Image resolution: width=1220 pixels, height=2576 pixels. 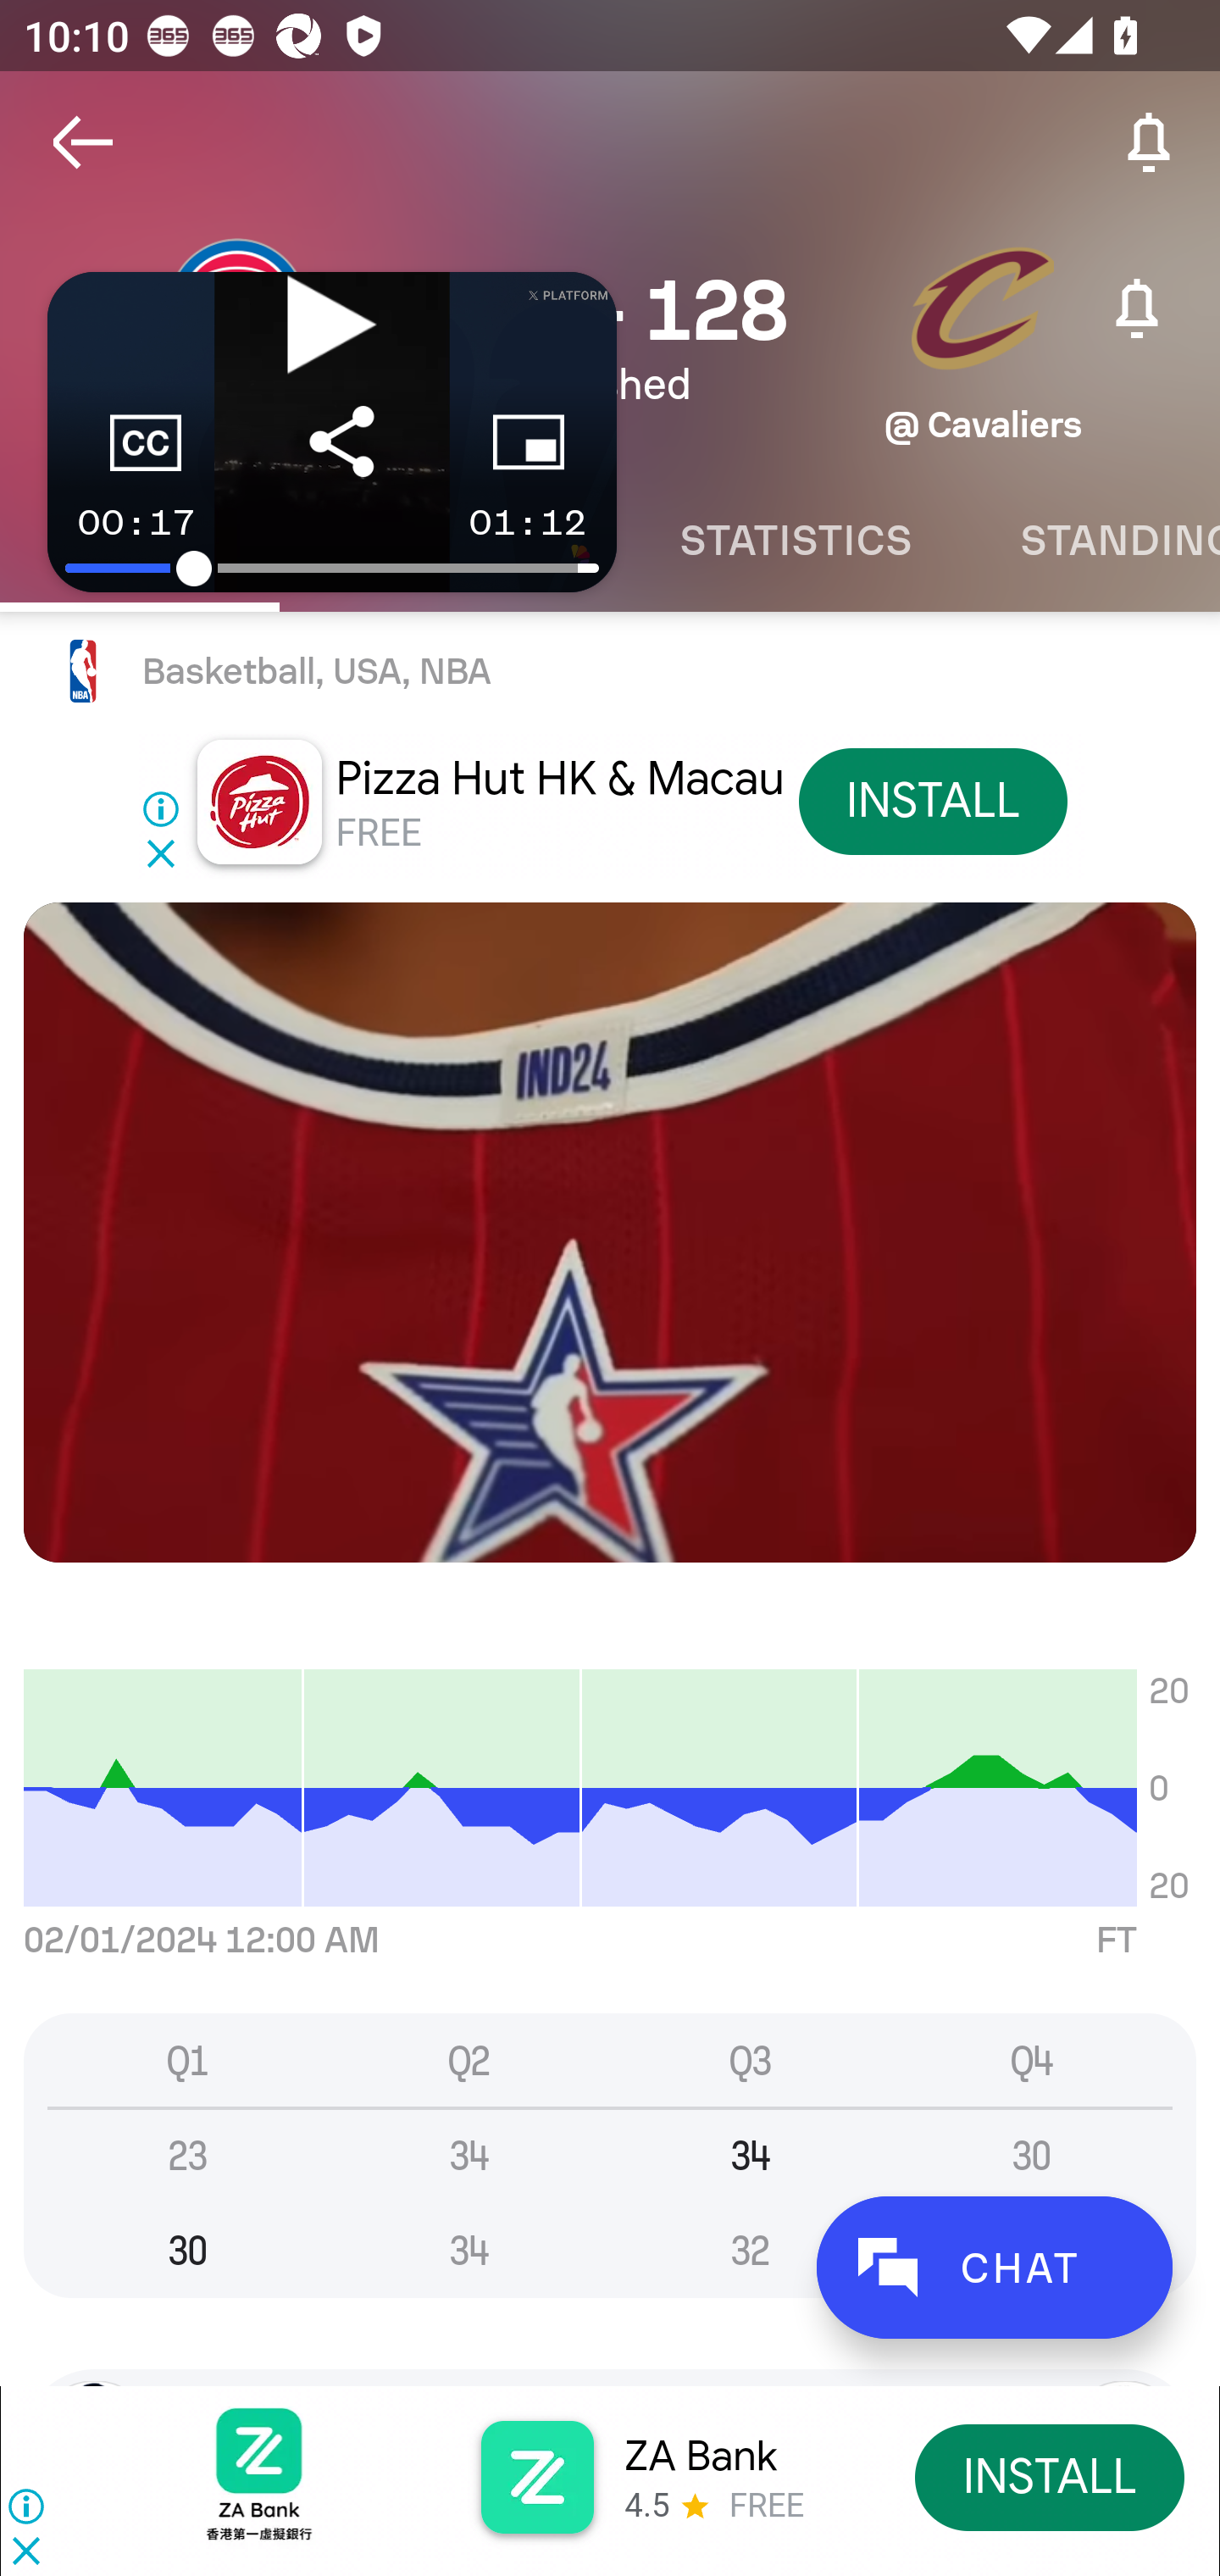 What do you see at coordinates (378, 833) in the screenshot?
I see `FREE` at bounding box center [378, 833].